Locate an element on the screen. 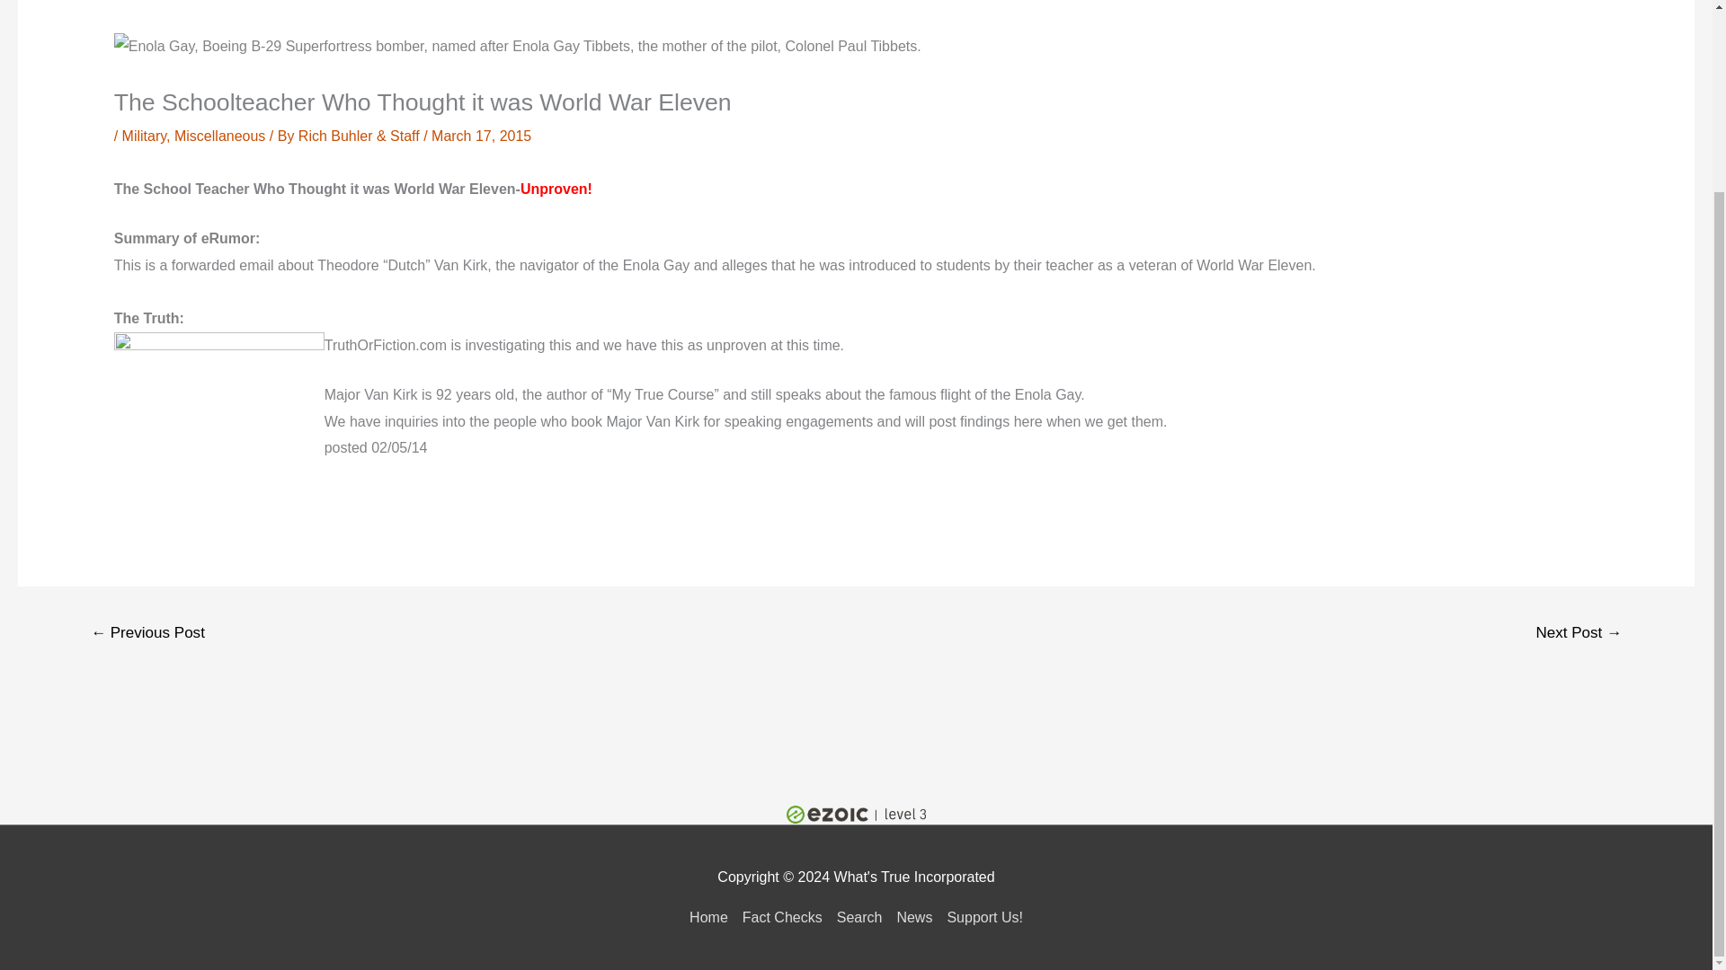 Image resolution: width=1726 pixels, height=970 pixels. Miscellaneous is located at coordinates (219, 135).